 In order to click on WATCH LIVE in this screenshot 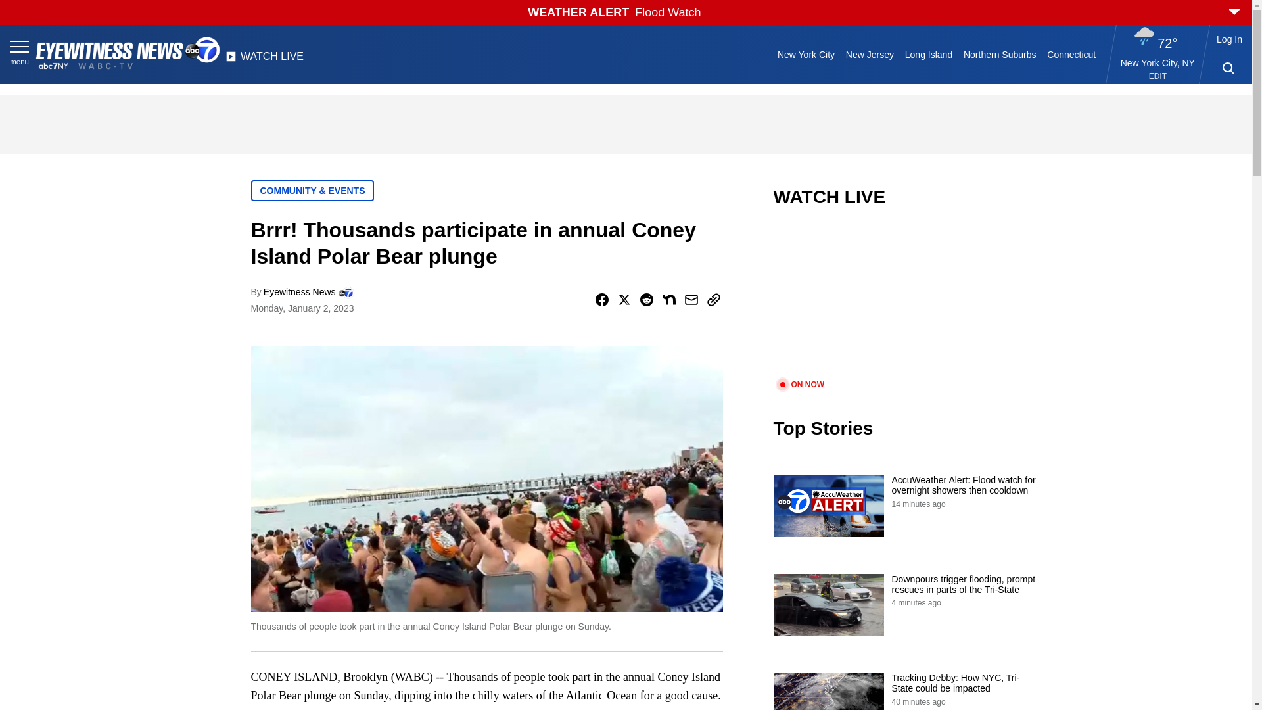, I will do `click(264, 60)`.